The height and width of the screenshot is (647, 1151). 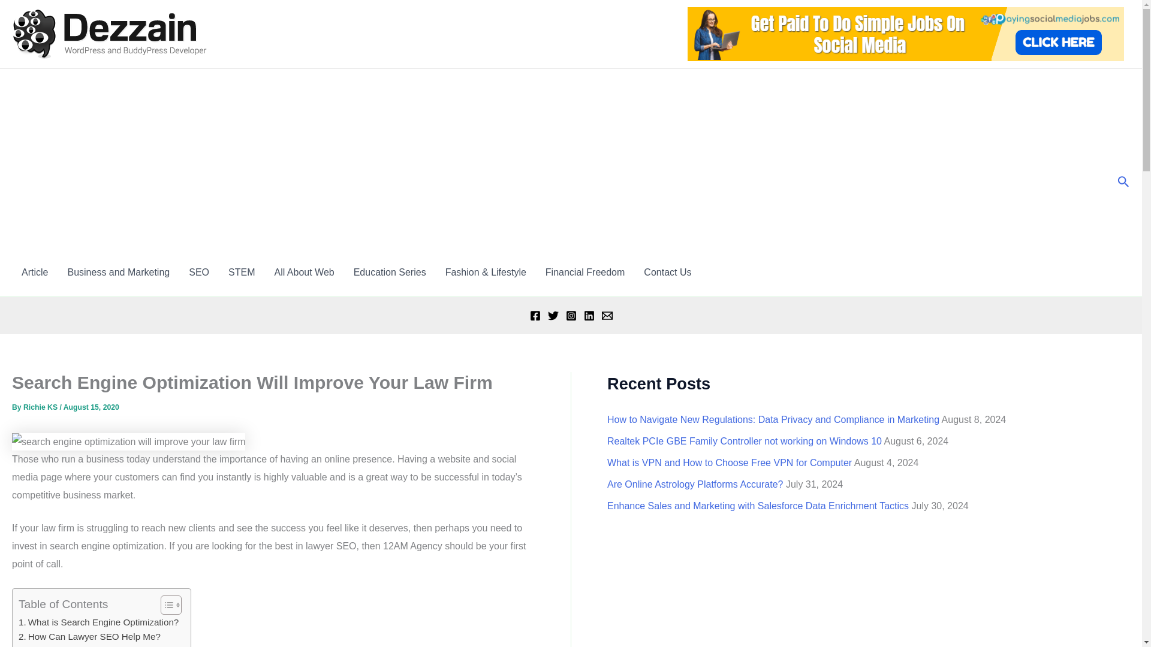 I want to click on Hire Law Firm SEO Experts Today, so click(x=92, y=646).